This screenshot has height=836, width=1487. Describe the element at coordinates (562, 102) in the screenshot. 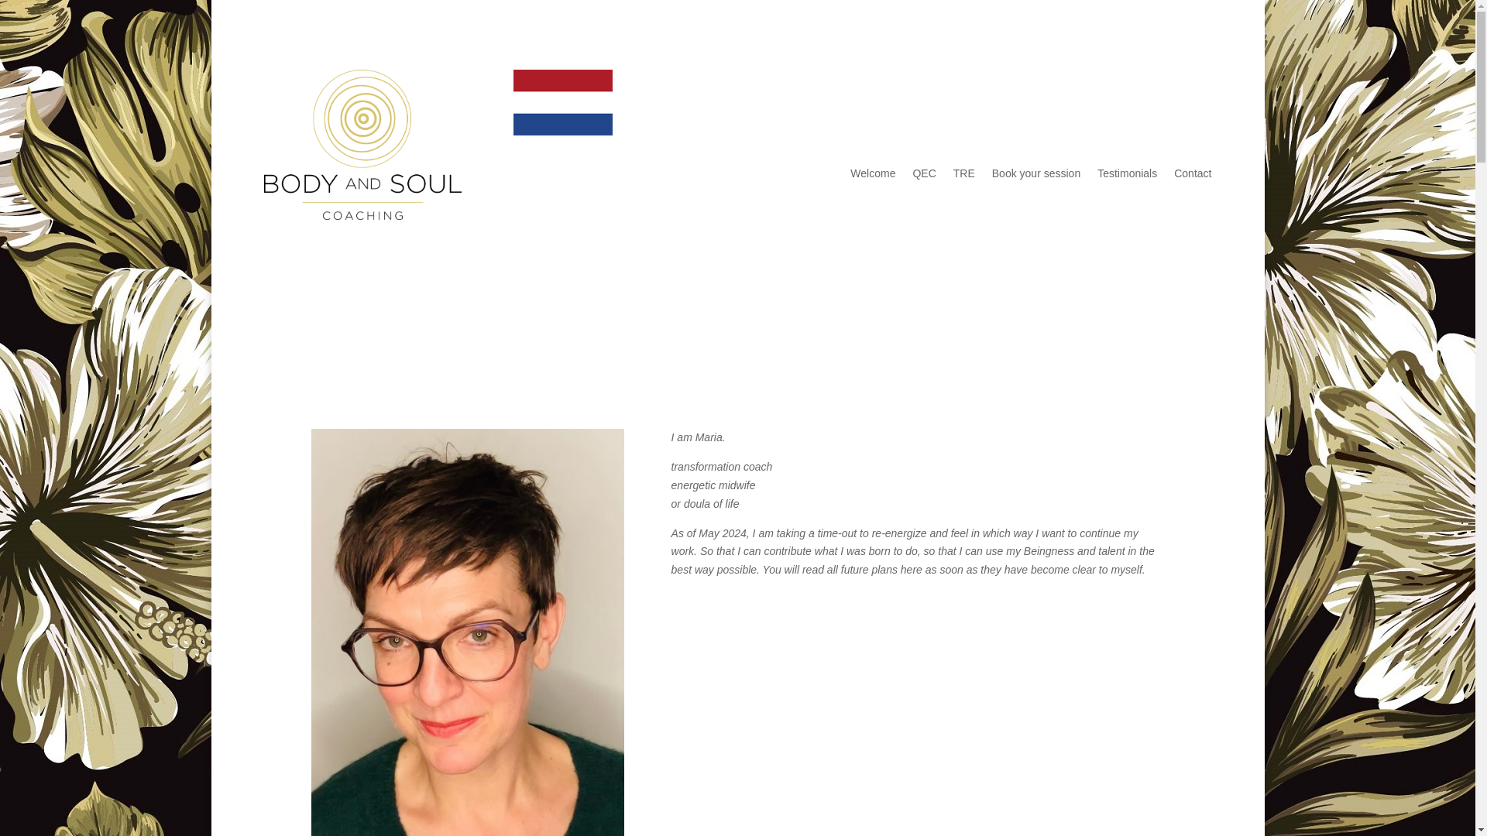

I see `netherlands-flag-icon-128` at that location.